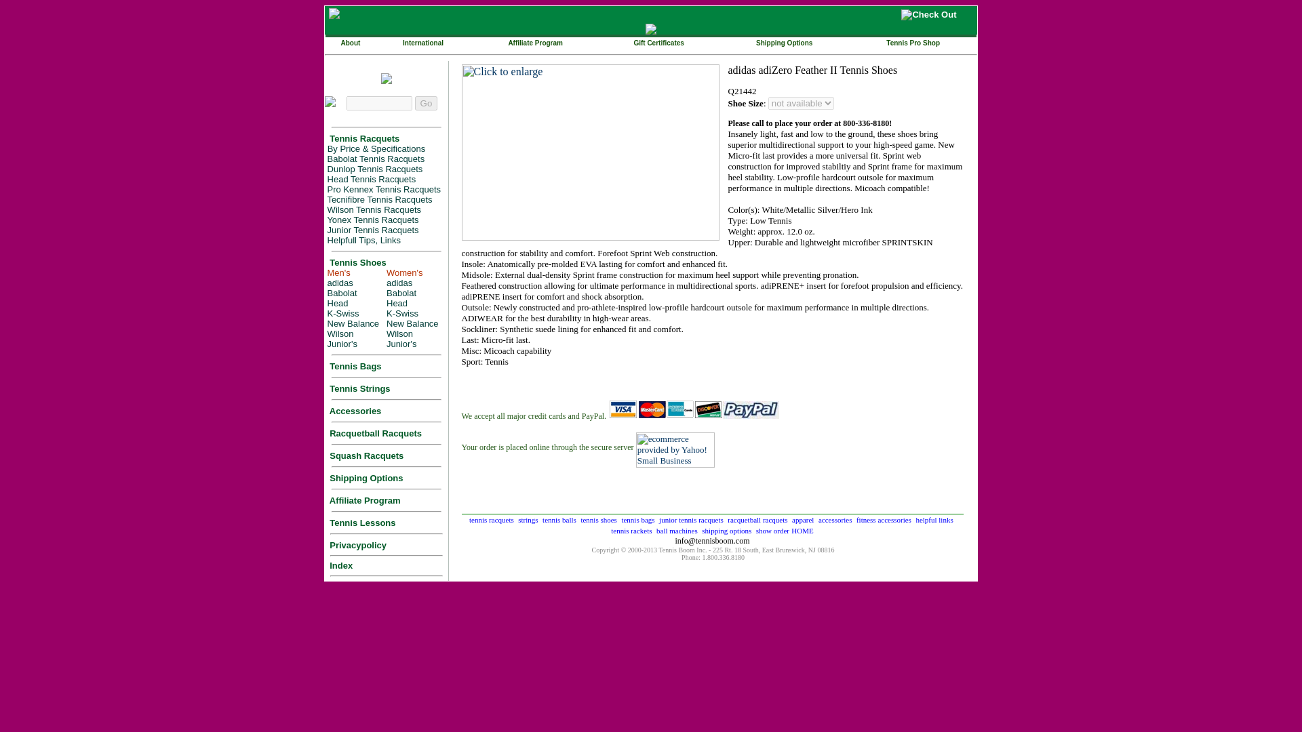  What do you see at coordinates (423, 41) in the screenshot?
I see `International` at bounding box center [423, 41].